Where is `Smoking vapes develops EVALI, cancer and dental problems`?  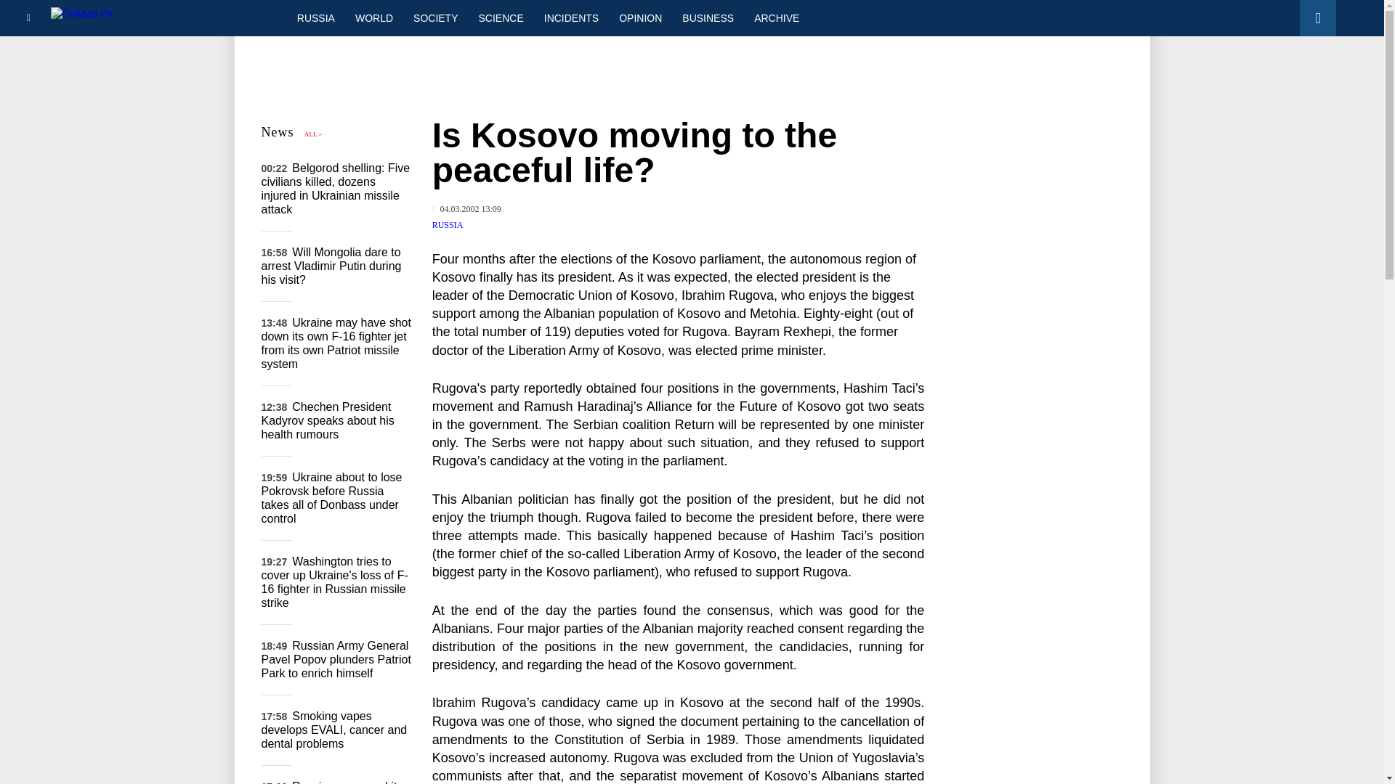
Smoking vapes develops EVALI, cancer and dental problems is located at coordinates (334, 730).